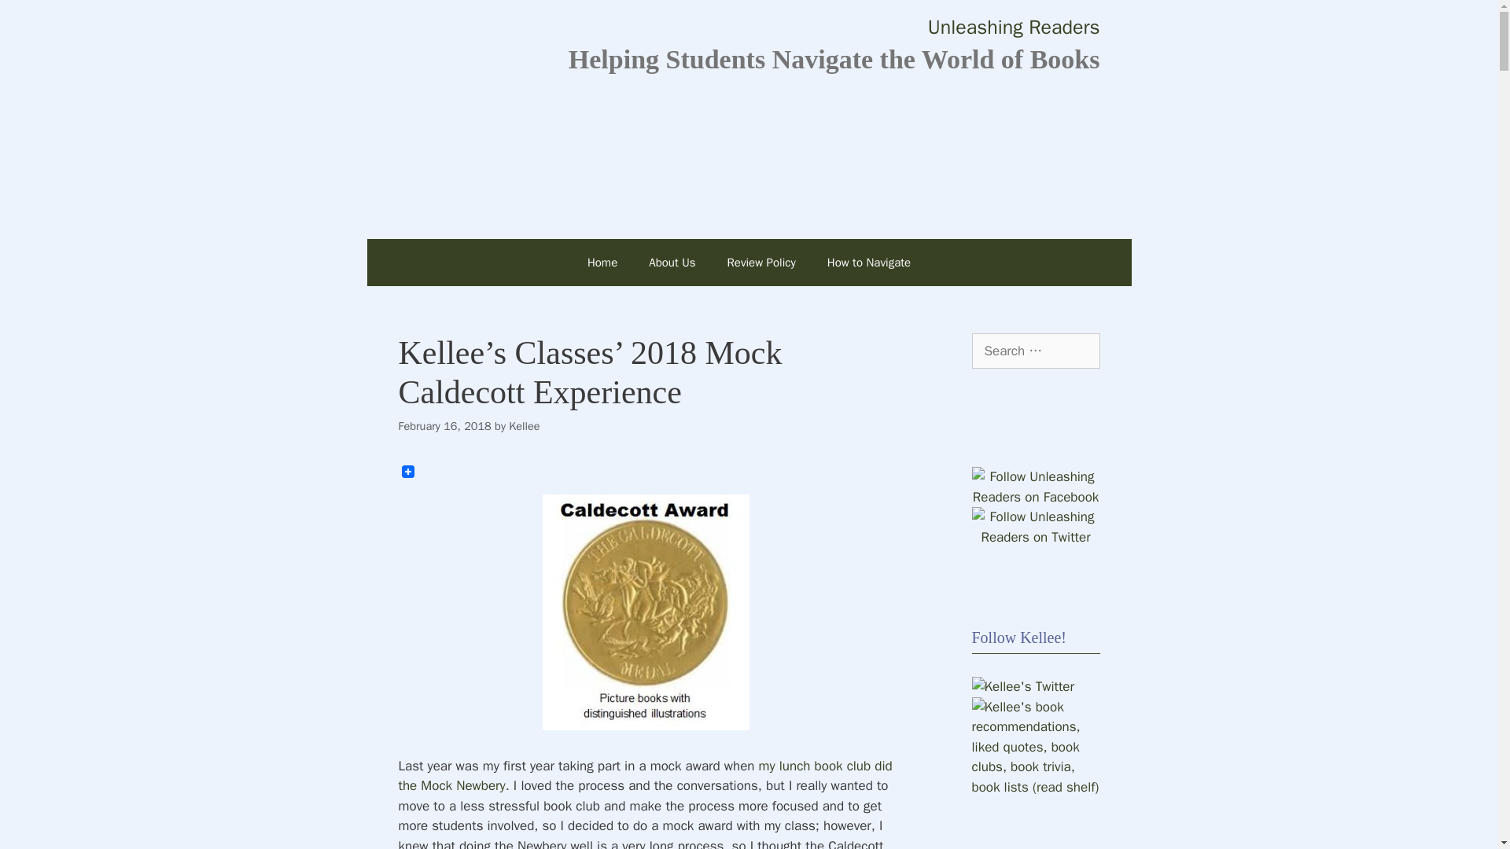  Describe the element at coordinates (1037, 497) in the screenshot. I see `Follow Unleashing Readers on Facebook` at that location.